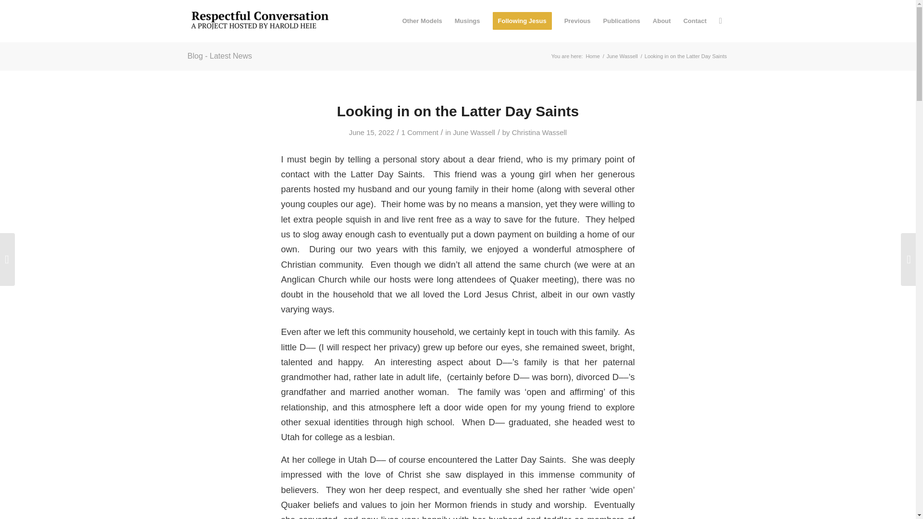  I want to click on Home, so click(592, 57).